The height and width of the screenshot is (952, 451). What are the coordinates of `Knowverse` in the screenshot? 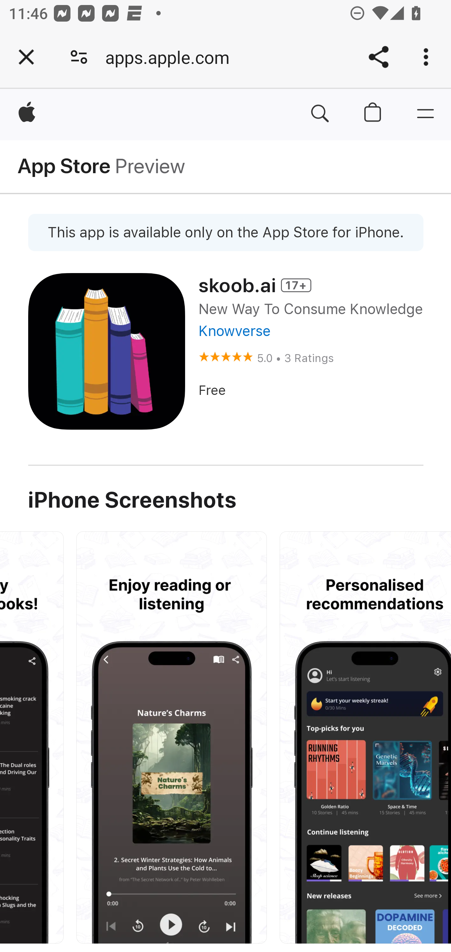 It's located at (234, 331).